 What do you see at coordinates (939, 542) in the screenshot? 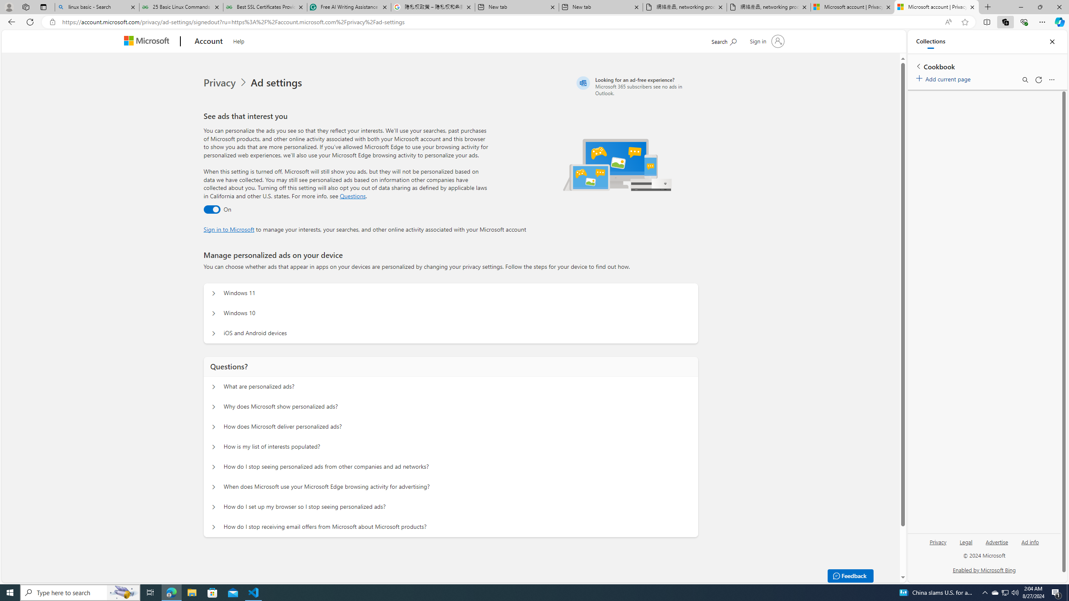
I see `Privacy` at bounding box center [939, 542].